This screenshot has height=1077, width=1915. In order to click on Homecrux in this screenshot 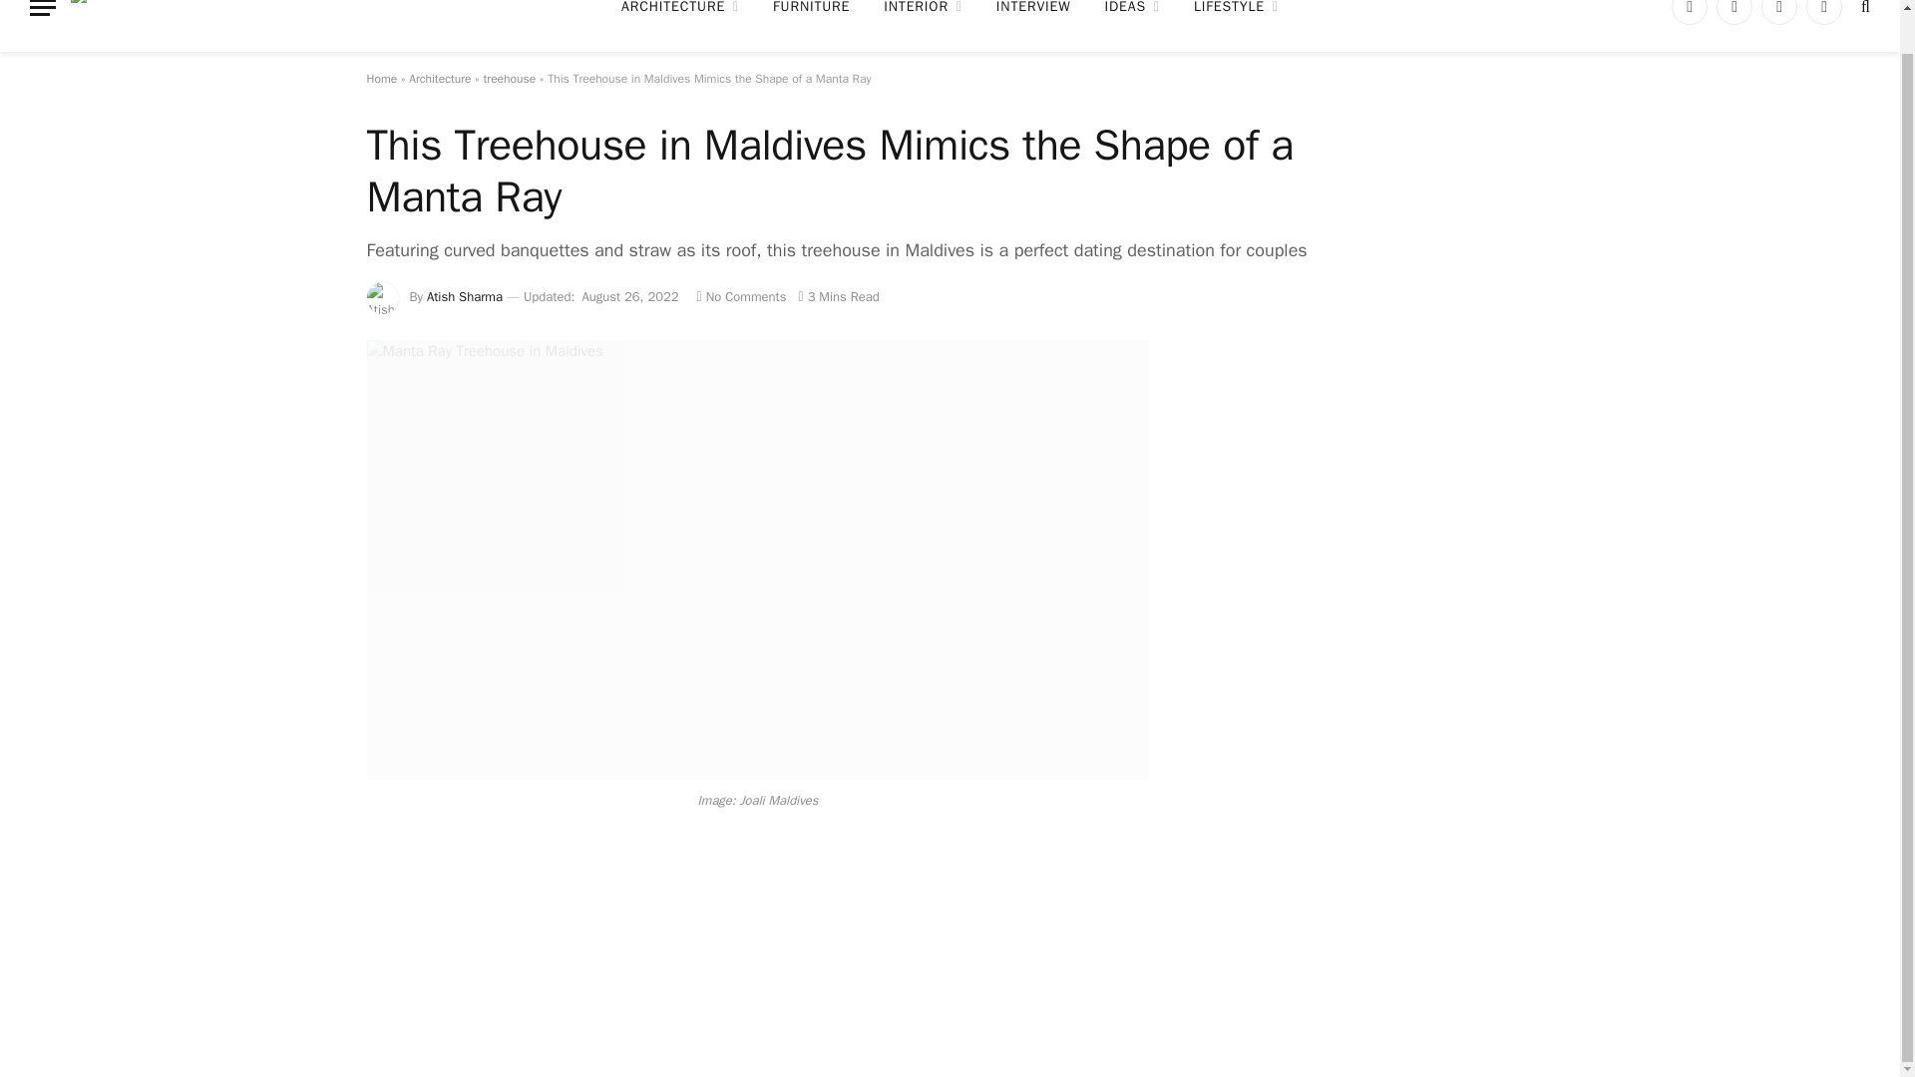, I will do `click(183, 18)`.